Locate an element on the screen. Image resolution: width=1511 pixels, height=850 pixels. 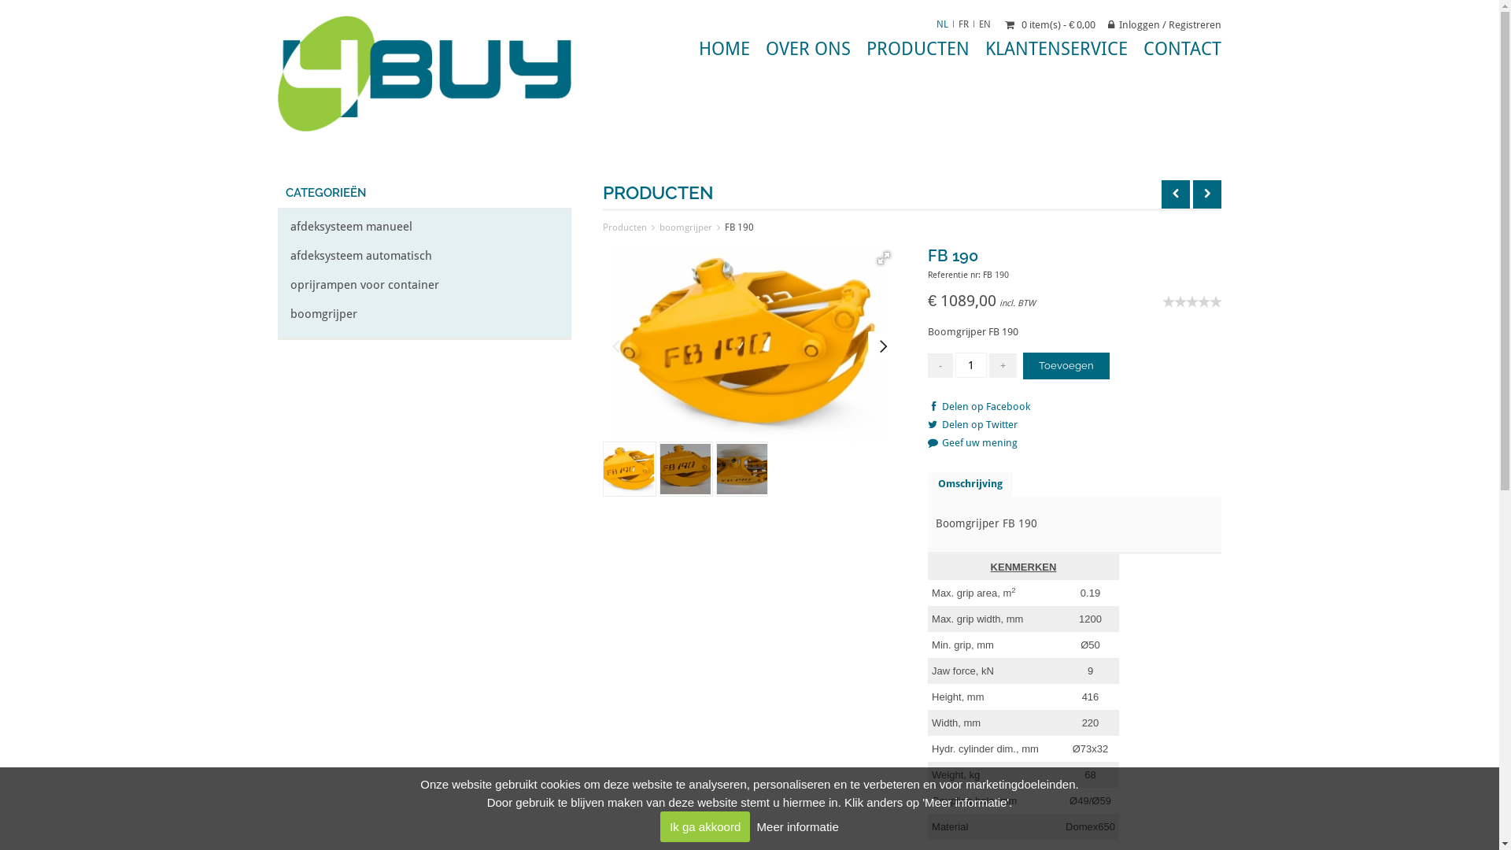
Meer informatie is located at coordinates (798, 826).